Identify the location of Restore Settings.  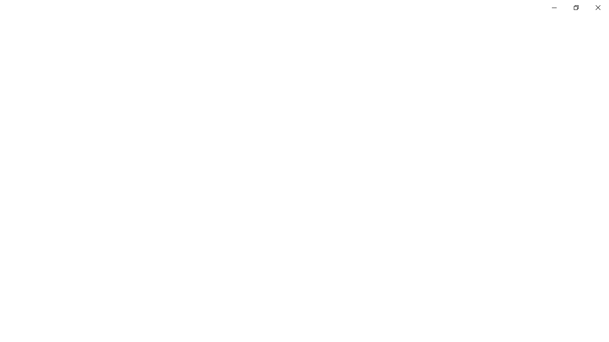
(576, 8).